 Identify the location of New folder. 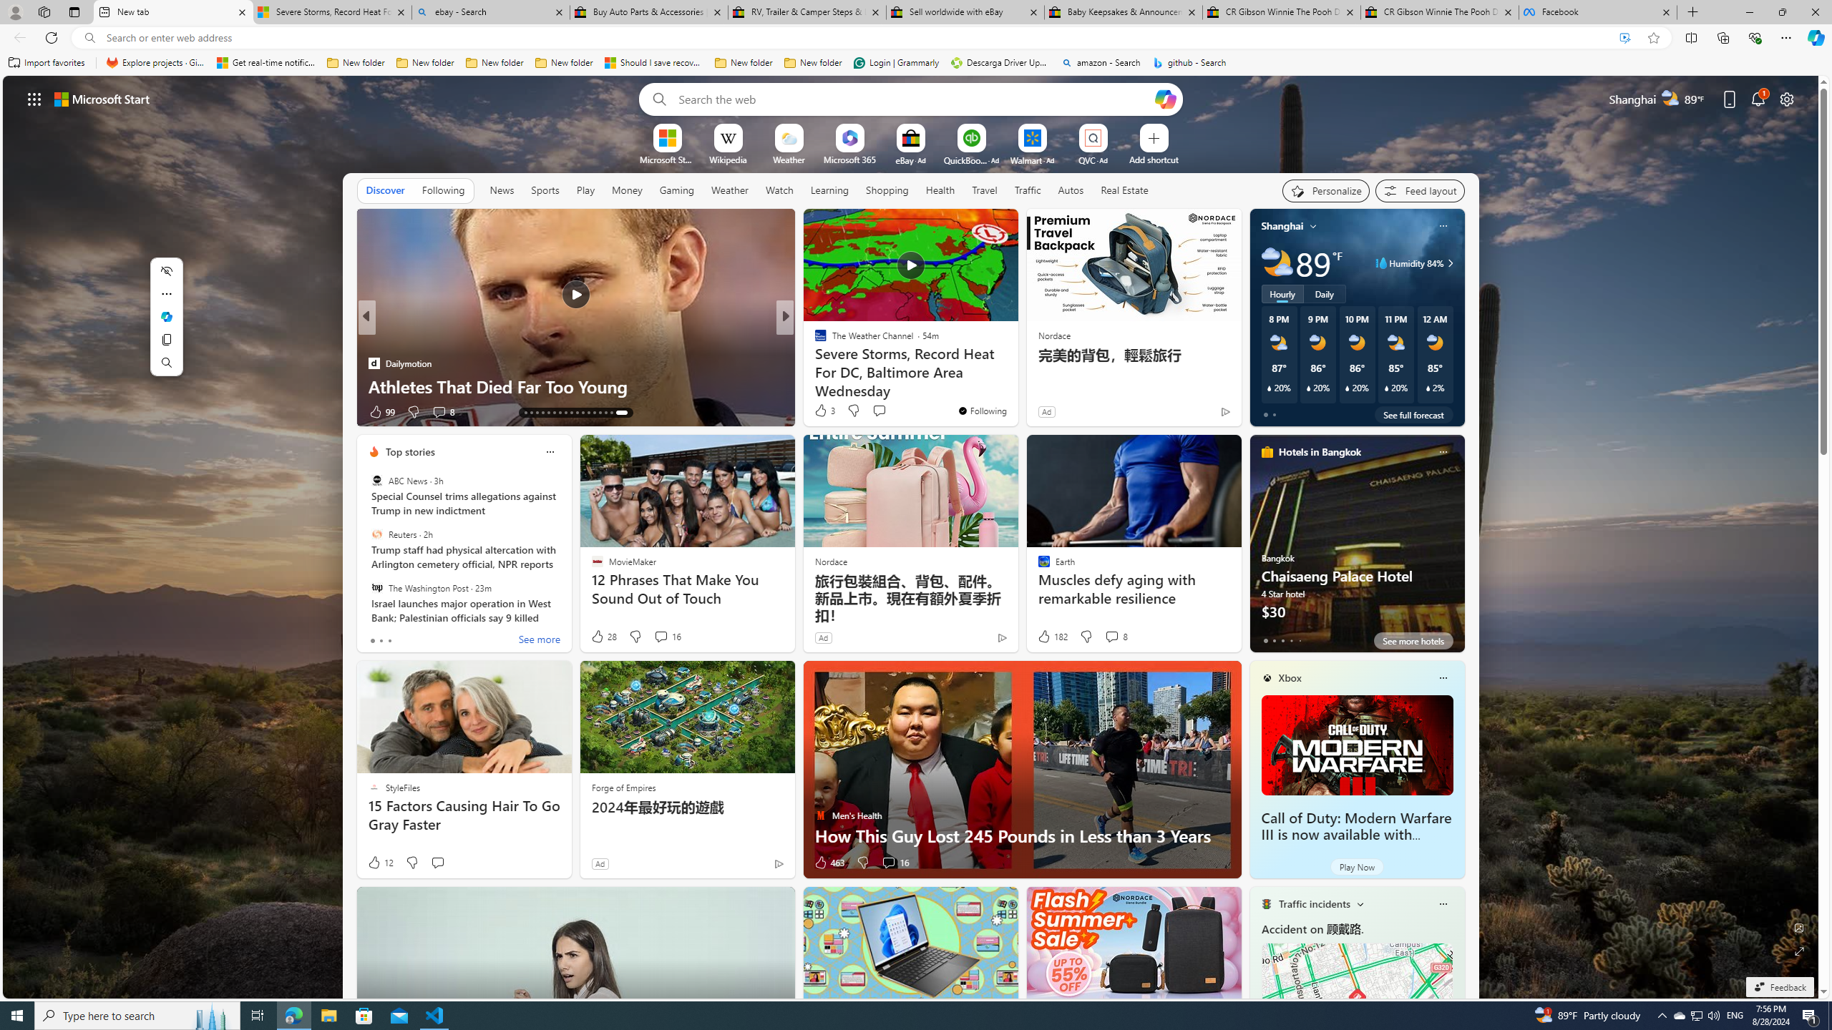
(813, 63).